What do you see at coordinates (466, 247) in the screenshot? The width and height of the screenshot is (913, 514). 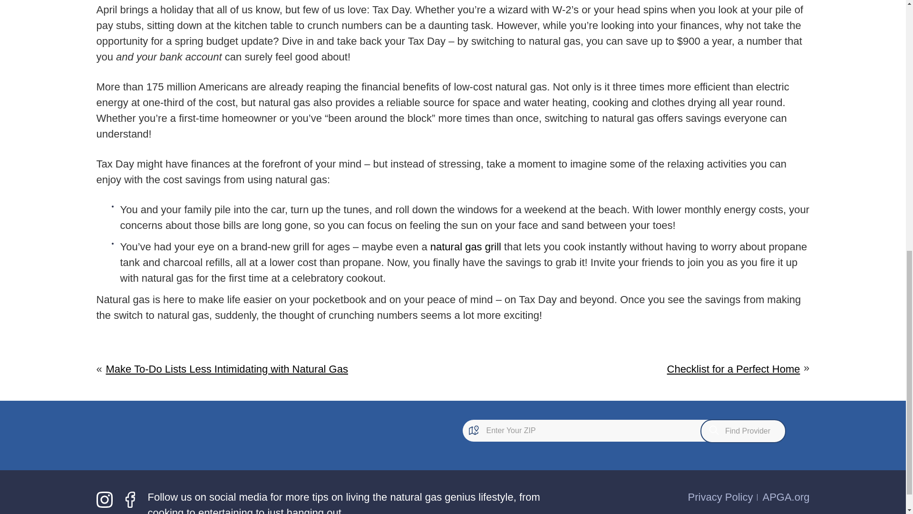 I see `natural gas grill` at bounding box center [466, 247].